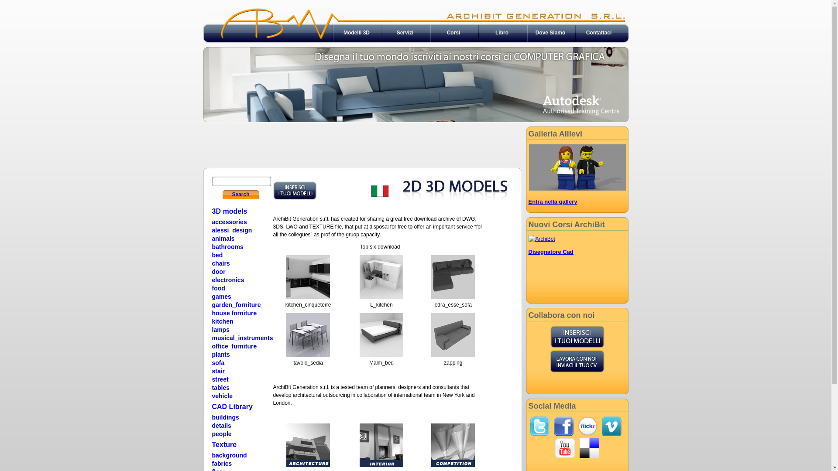  Describe the element at coordinates (589, 448) in the screenshot. I see `I nostri bookmark su delicious` at that location.